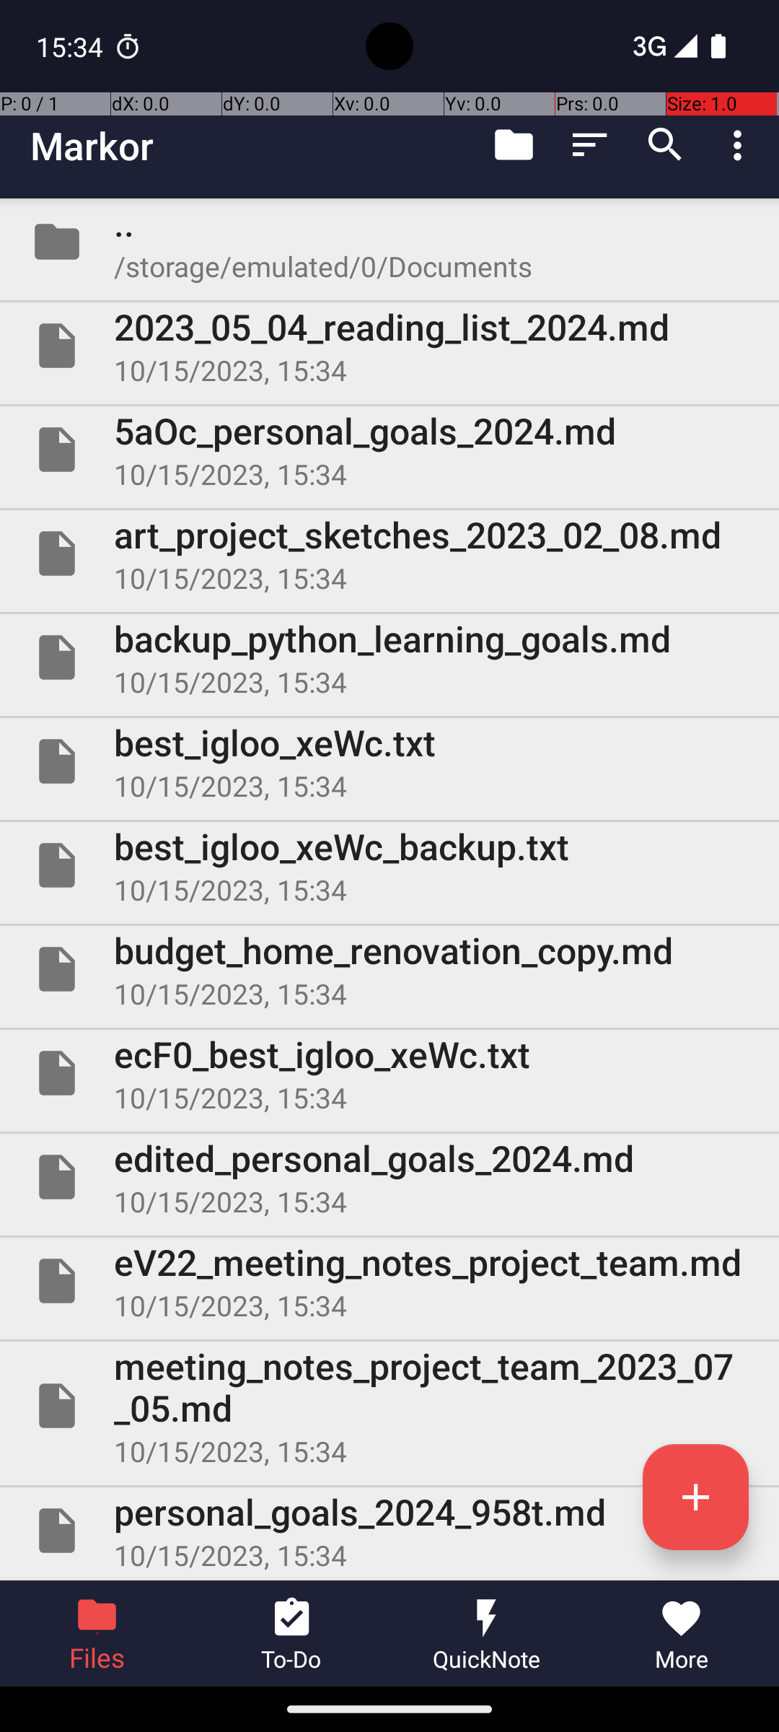 The image size is (779, 1732). What do you see at coordinates (389, 1073) in the screenshot?
I see `File ecF0_best_igloo_xeWc.txt ` at bounding box center [389, 1073].